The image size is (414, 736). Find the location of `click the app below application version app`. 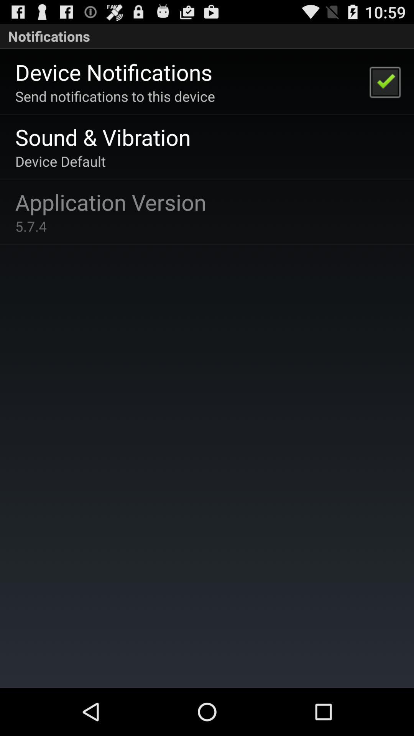

click the app below application version app is located at coordinates (31, 226).